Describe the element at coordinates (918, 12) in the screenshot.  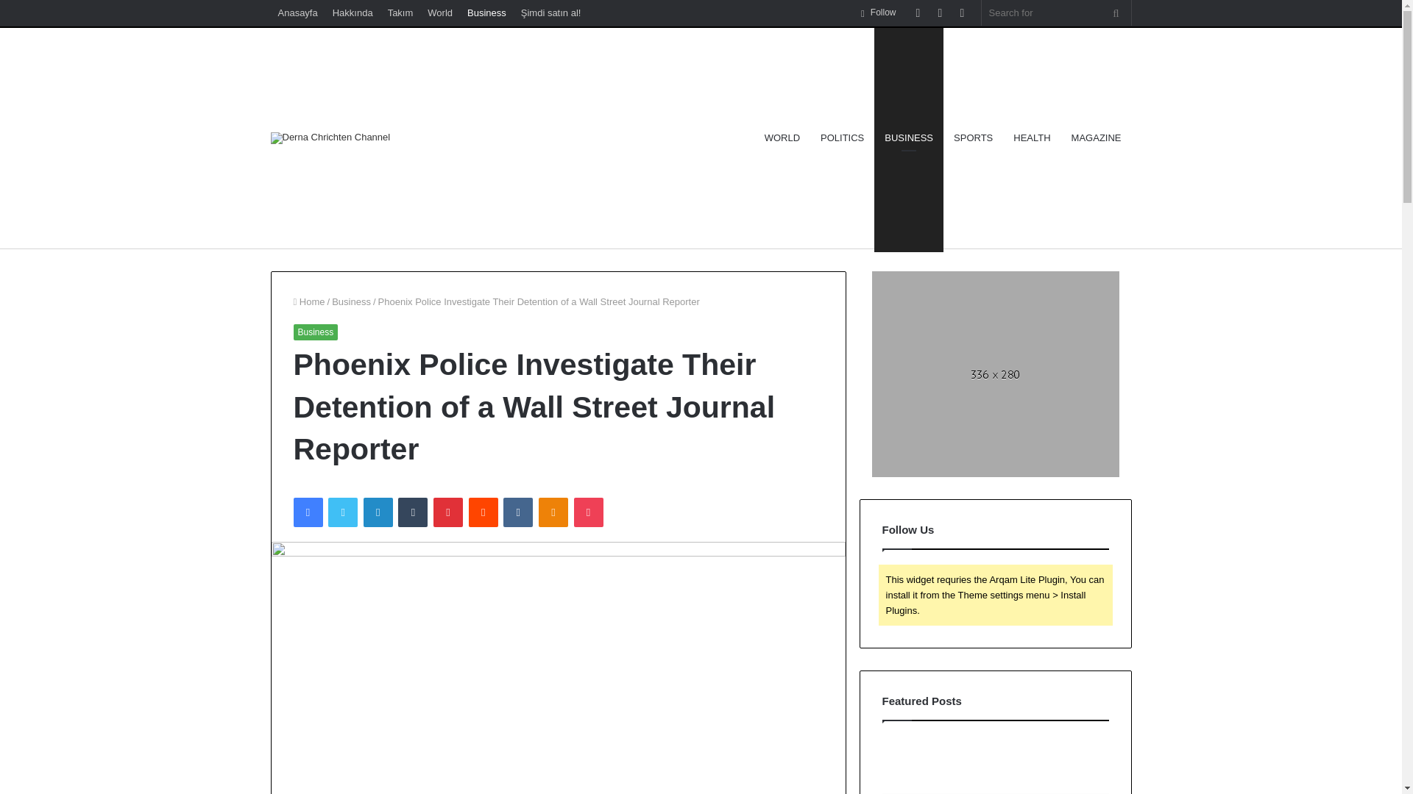
I see `Log In` at that location.